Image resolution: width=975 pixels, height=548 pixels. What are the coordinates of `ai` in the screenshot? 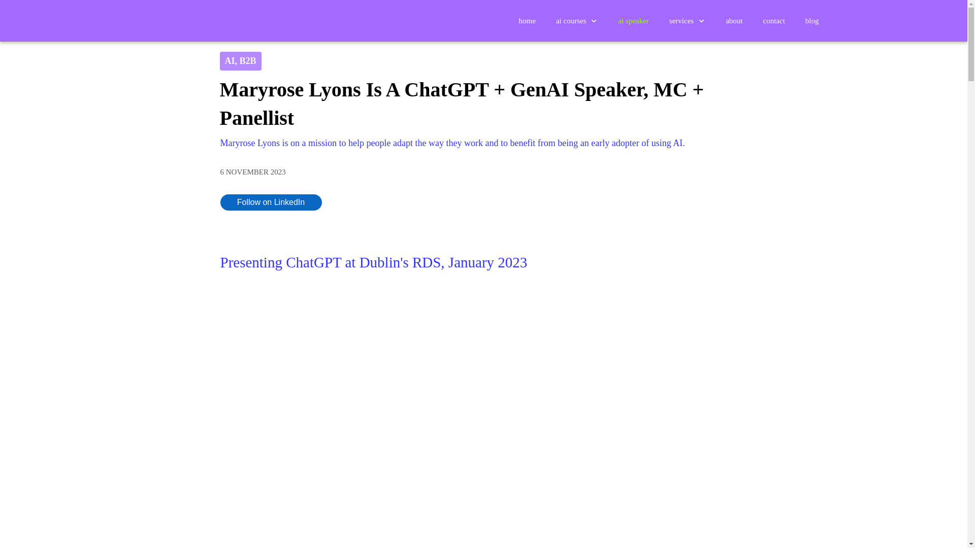 It's located at (230, 61).